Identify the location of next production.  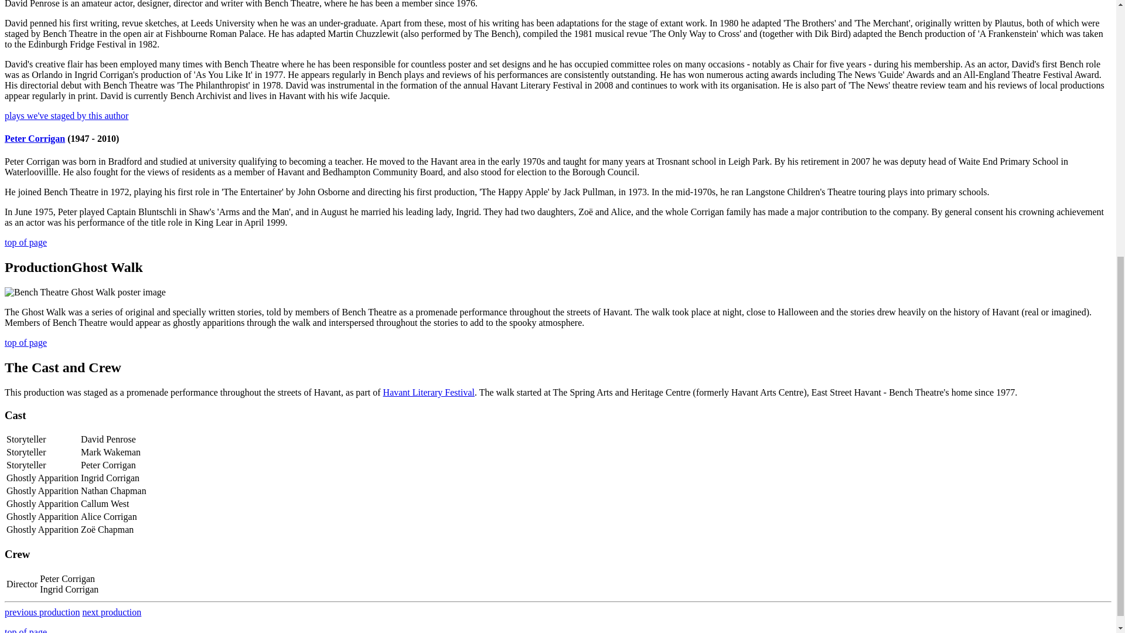
(111, 612).